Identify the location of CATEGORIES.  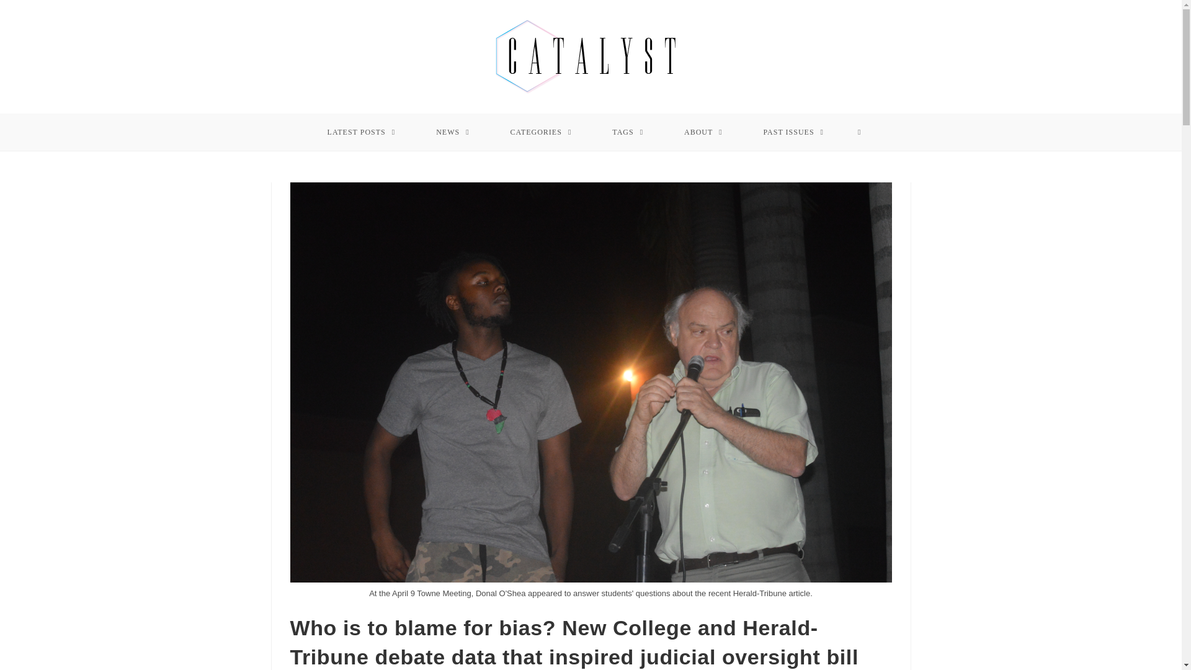
(541, 132).